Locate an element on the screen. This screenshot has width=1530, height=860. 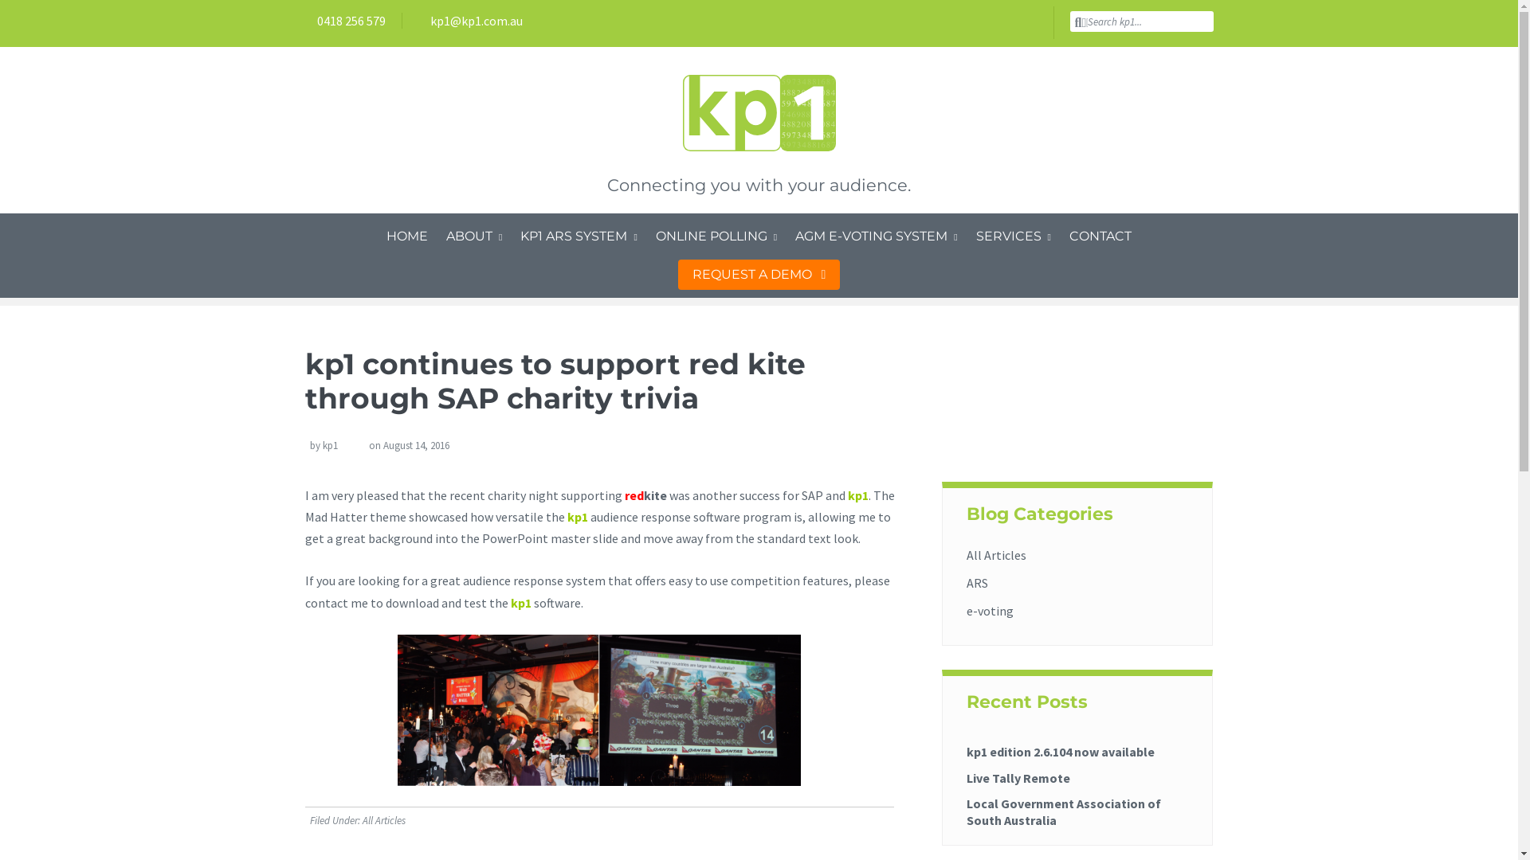
All Articles is located at coordinates (383, 820).